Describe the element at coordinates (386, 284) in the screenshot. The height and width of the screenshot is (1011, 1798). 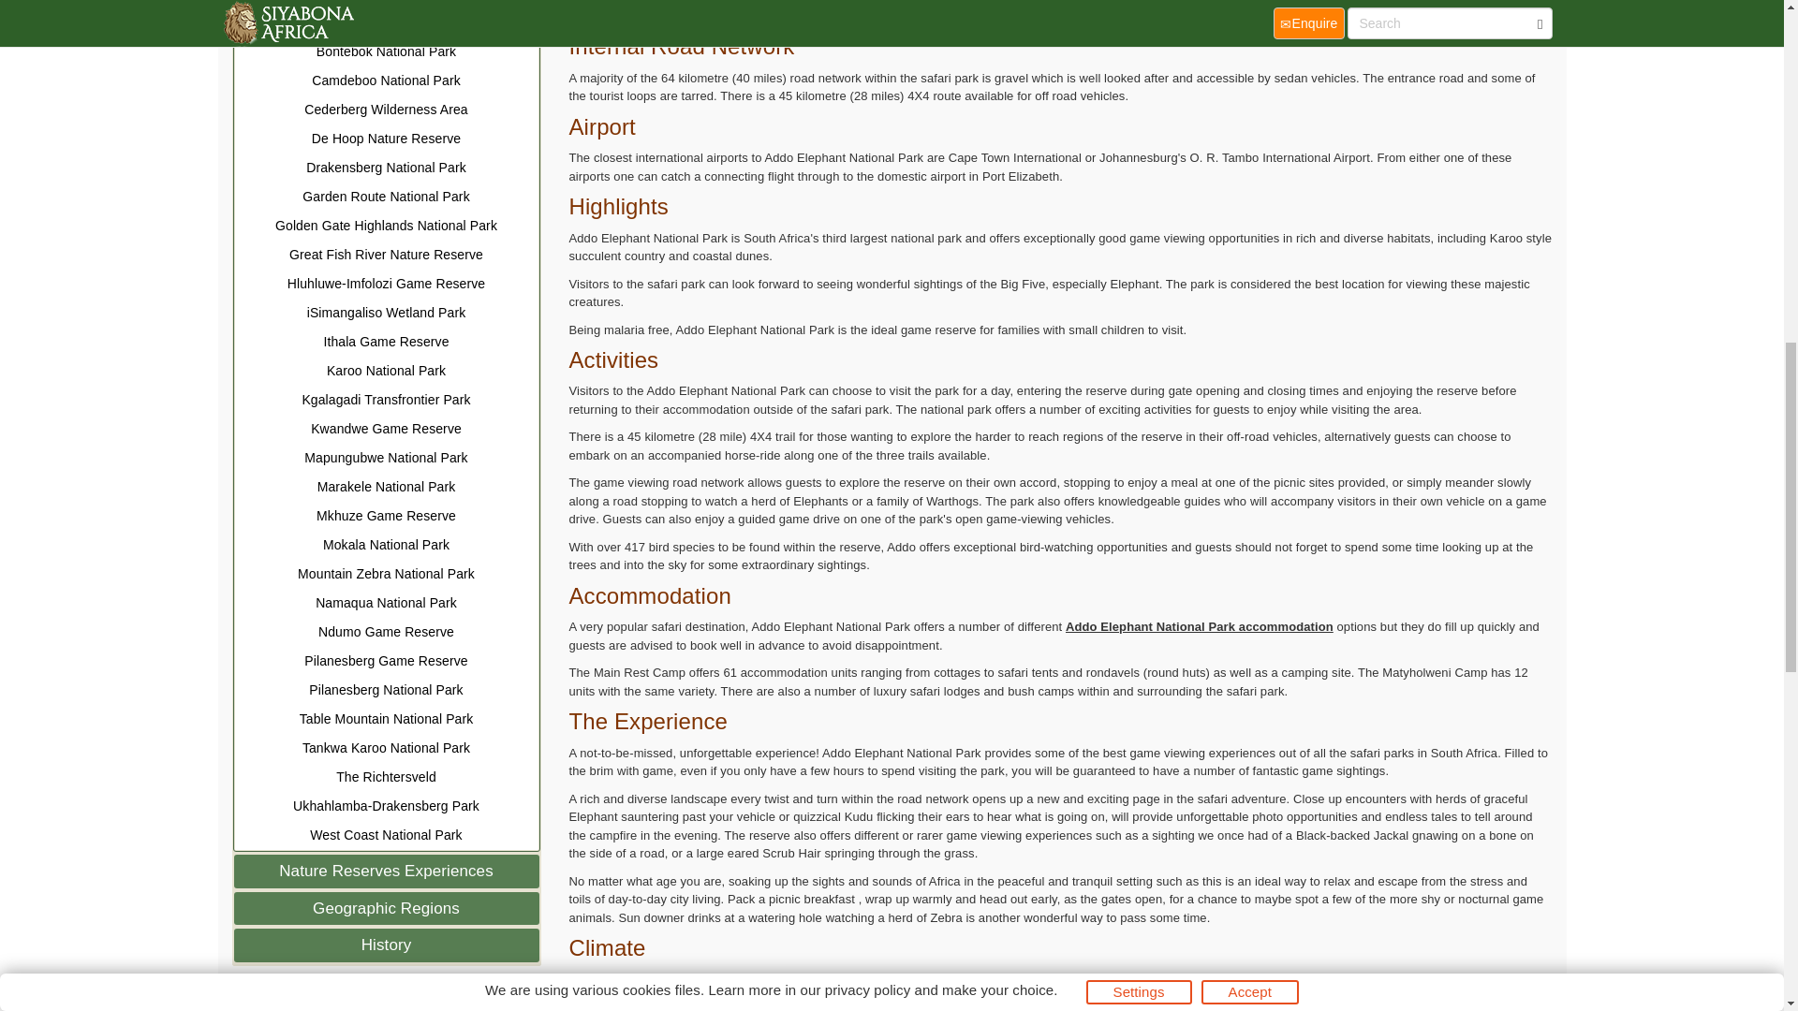
I see `Hluhluwe-Imfolozi Game Reserve` at that location.